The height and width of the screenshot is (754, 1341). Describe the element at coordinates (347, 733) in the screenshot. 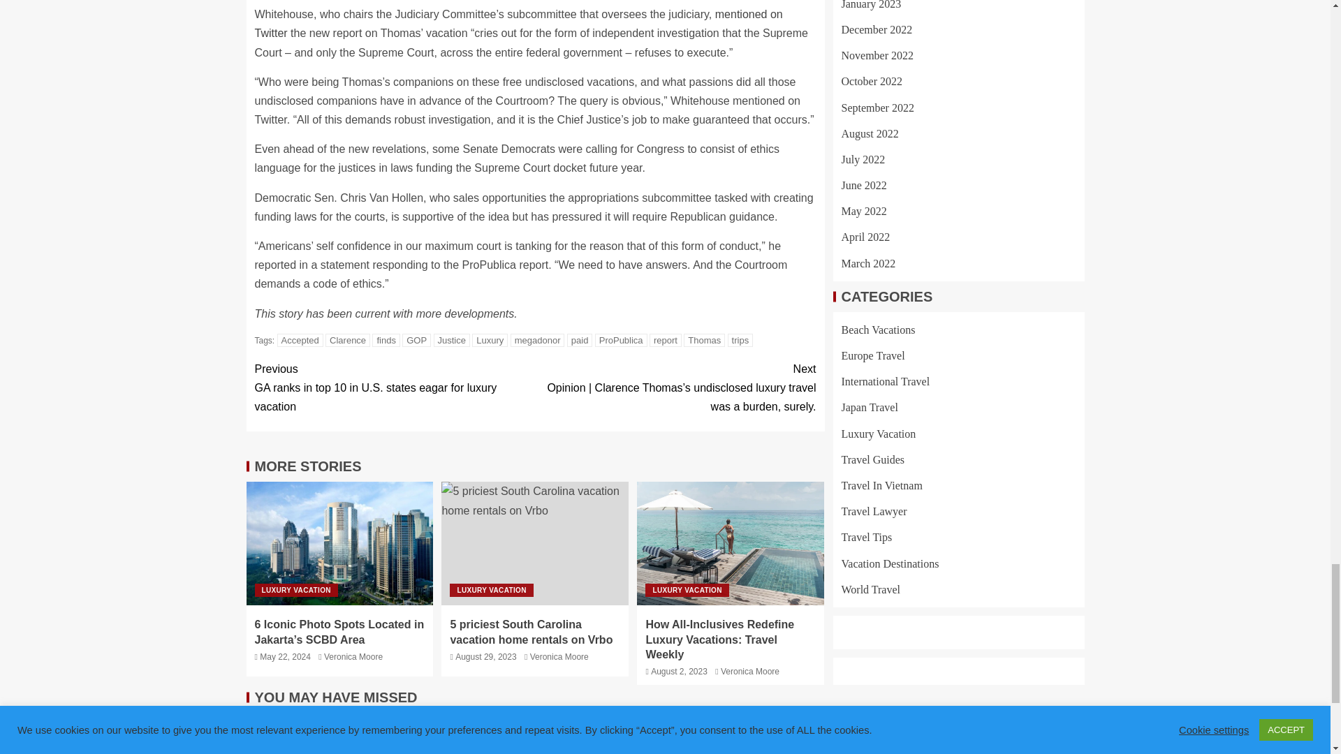

I see `Embracing Hope The Pilgrims of 2025 and the Jubilee Year` at that location.